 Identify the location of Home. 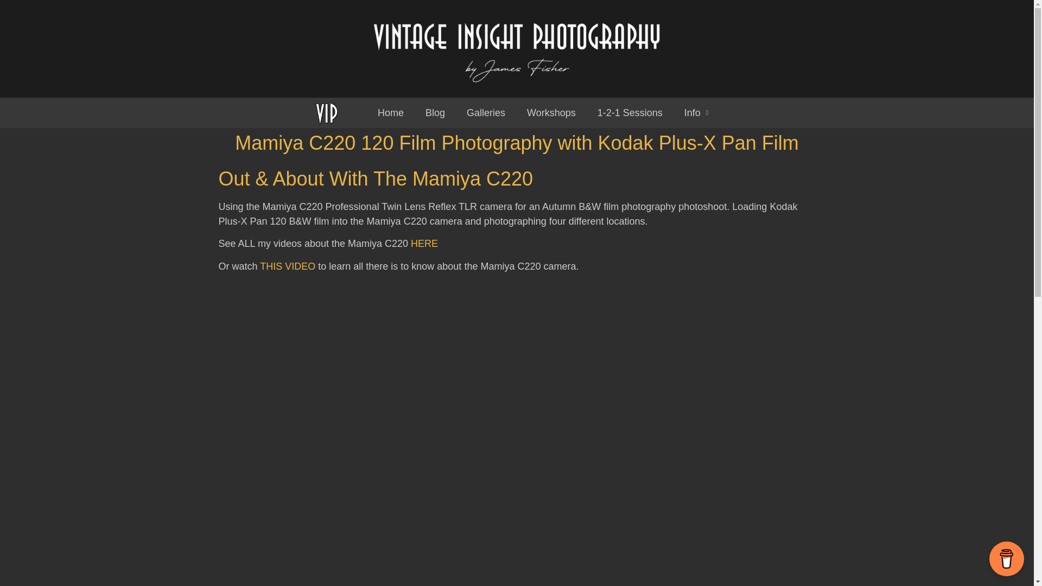
(391, 113).